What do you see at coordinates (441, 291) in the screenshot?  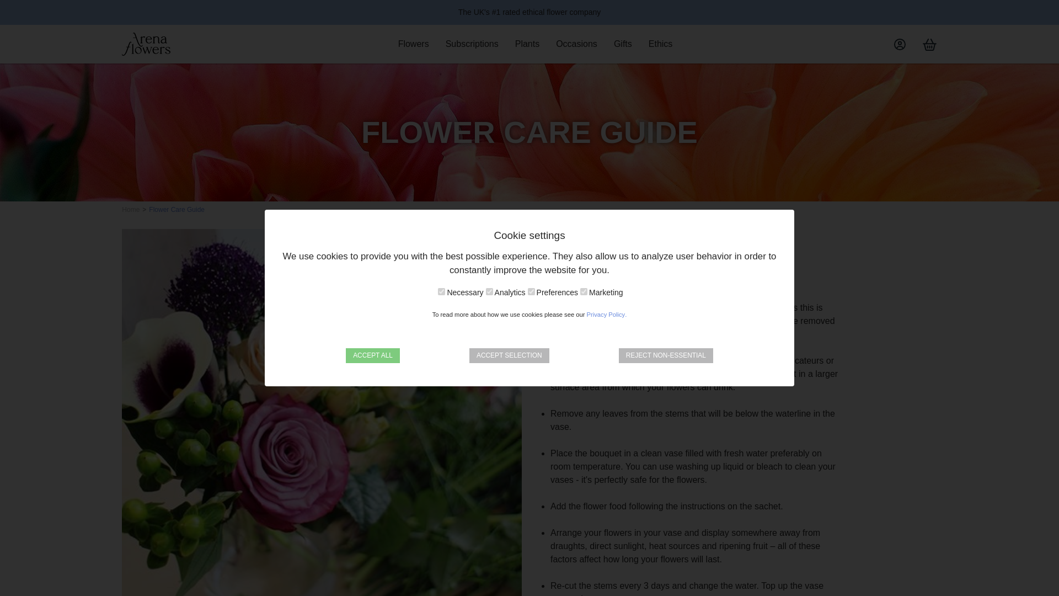 I see `Necessary` at bounding box center [441, 291].